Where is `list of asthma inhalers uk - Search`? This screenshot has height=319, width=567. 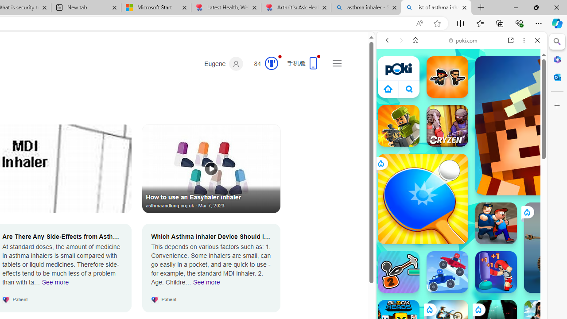 list of asthma inhalers uk - Search is located at coordinates (436, 8).